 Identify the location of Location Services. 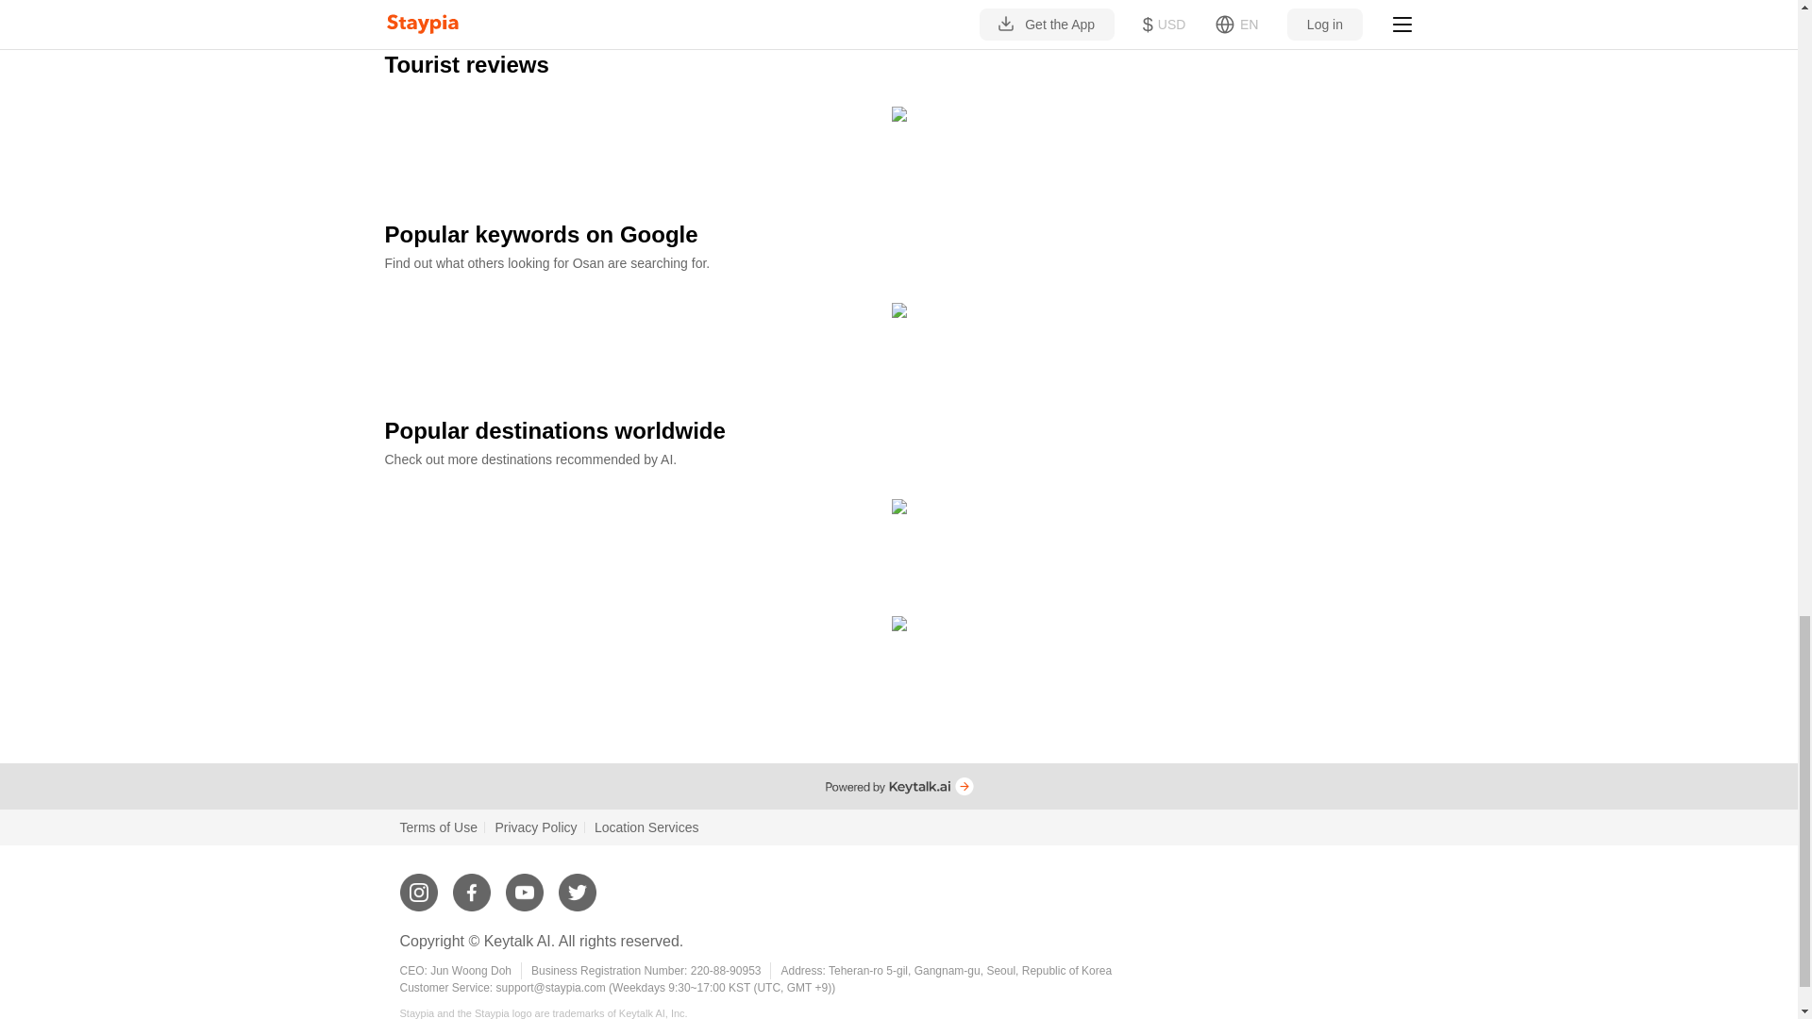
(646, 827).